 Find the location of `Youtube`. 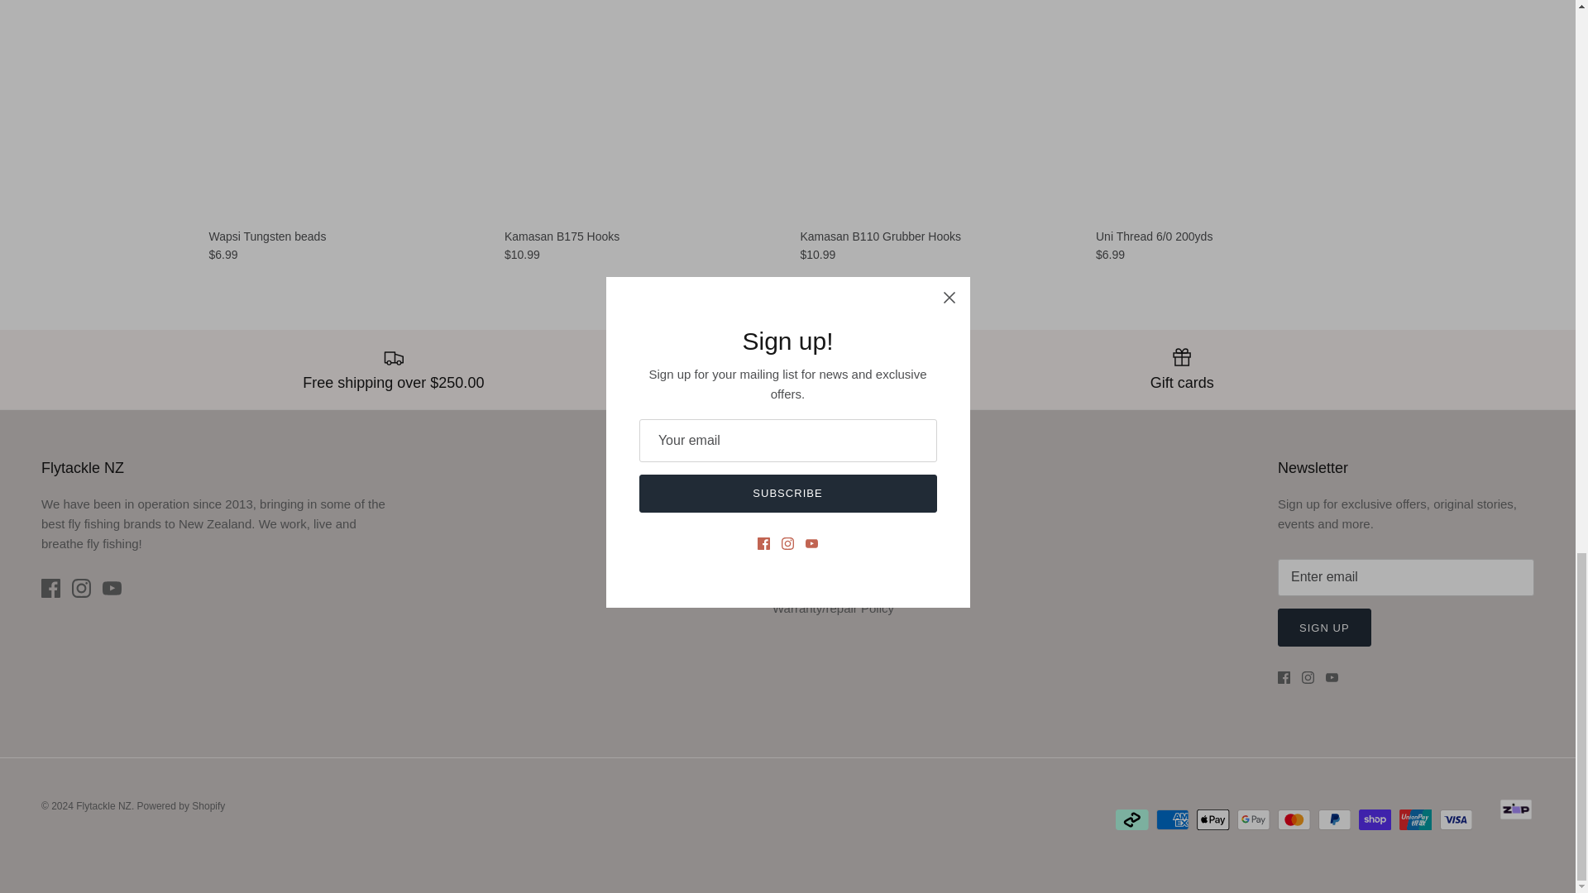

Youtube is located at coordinates (112, 587).